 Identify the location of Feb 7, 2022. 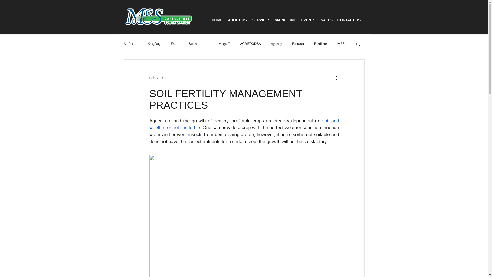
(158, 78).